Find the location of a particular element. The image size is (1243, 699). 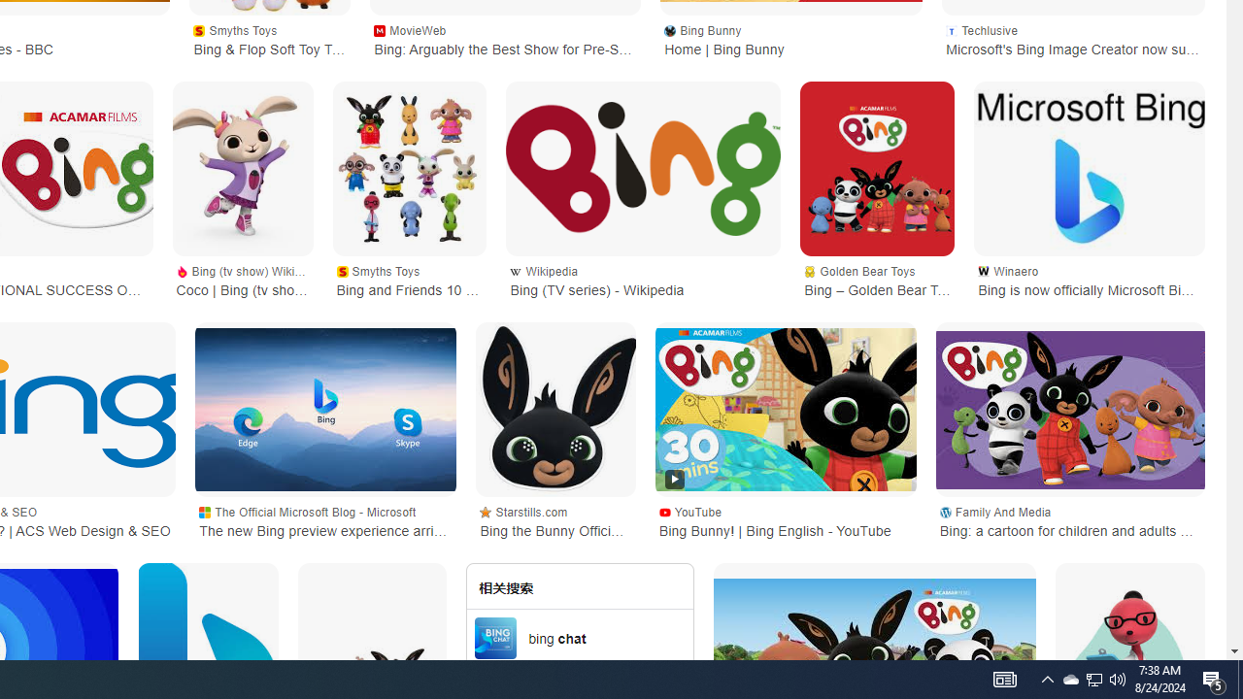

Bing the Bunny Official 2D Card Party Mask is located at coordinates (555, 409).